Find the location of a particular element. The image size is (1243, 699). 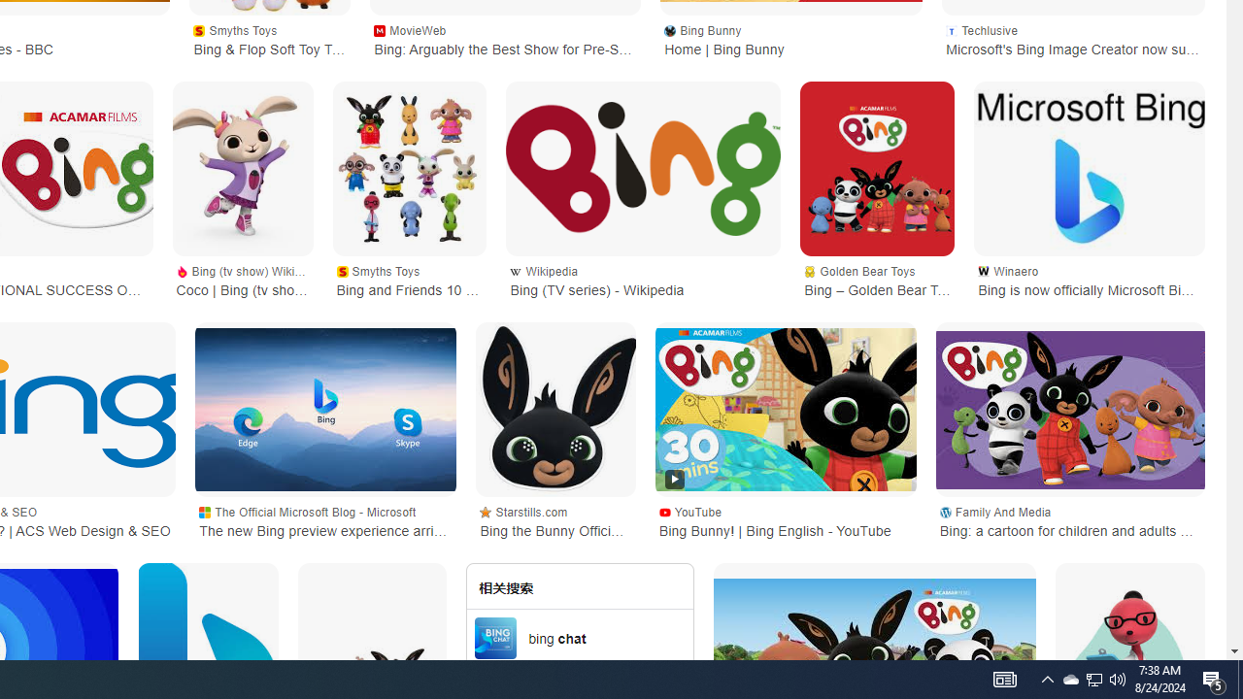

Bing the Bunny Official 2D Card Party Mask is located at coordinates (555, 409).